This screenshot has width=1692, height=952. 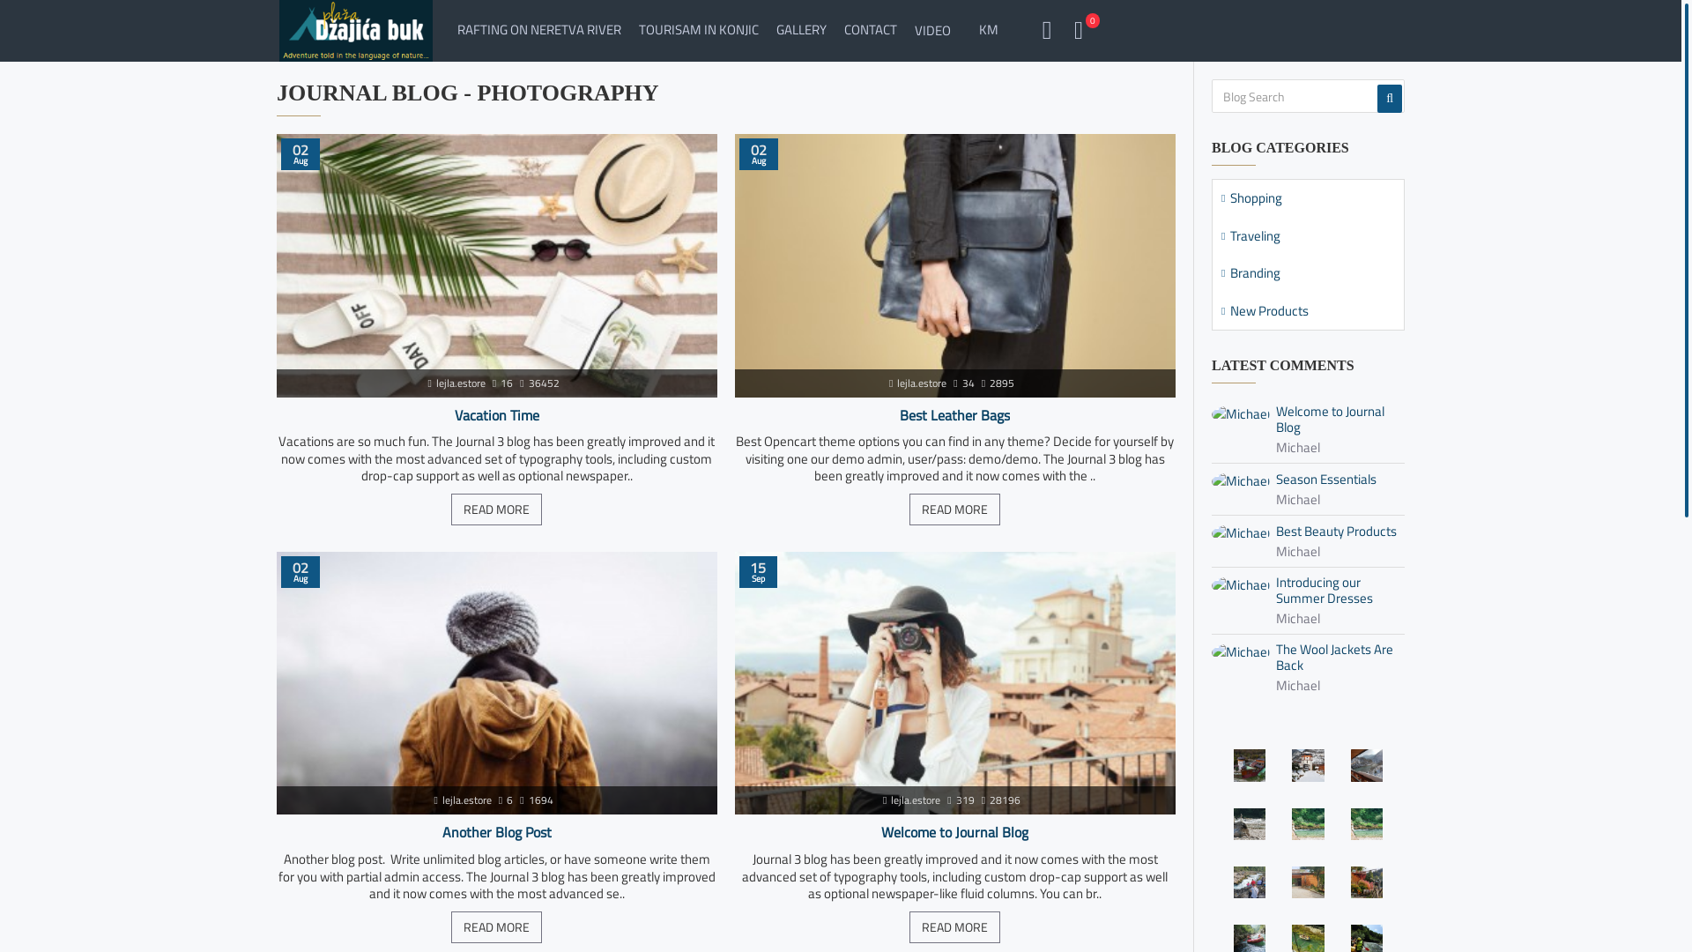 What do you see at coordinates (497, 927) in the screenshot?
I see `READ MORE` at bounding box center [497, 927].